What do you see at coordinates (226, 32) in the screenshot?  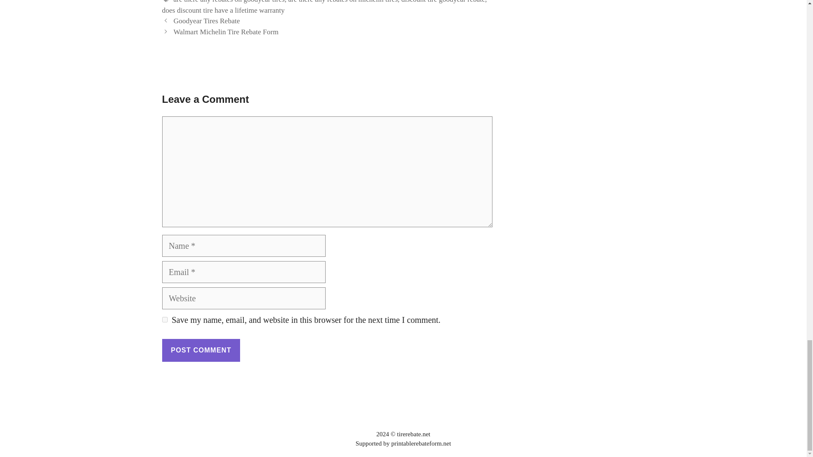 I see `Walmart Michelin Tire Rebate Form` at bounding box center [226, 32].